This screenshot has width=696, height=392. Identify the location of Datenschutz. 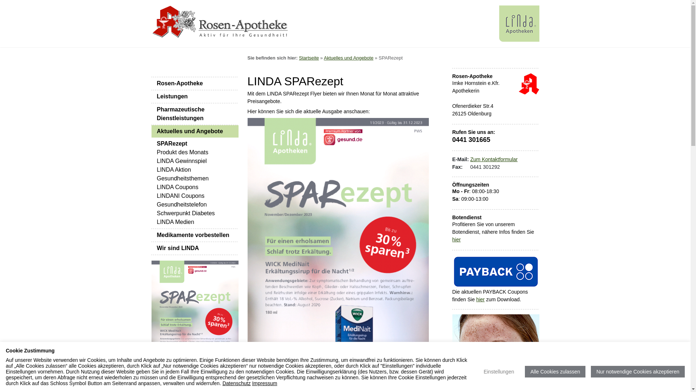
(237, 383).